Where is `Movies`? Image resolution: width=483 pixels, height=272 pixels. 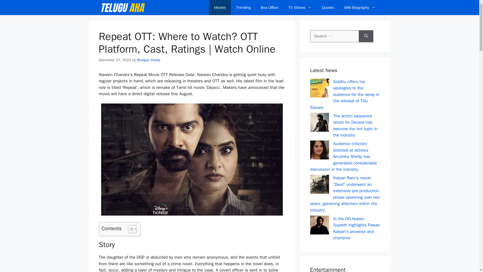
Movies is located at coordinates (220, 8).